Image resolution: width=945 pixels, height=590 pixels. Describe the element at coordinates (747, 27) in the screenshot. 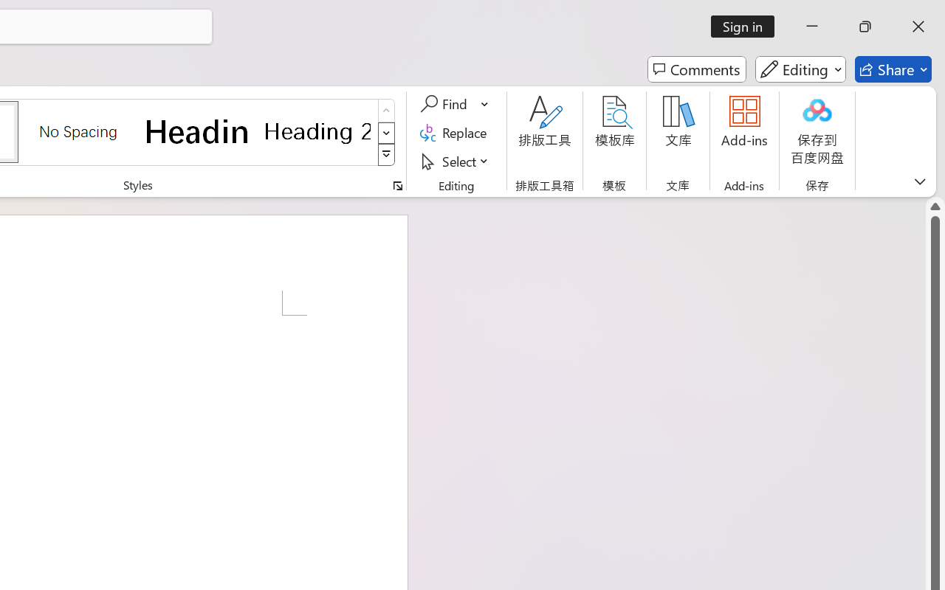

I see `Sign in` at that location.